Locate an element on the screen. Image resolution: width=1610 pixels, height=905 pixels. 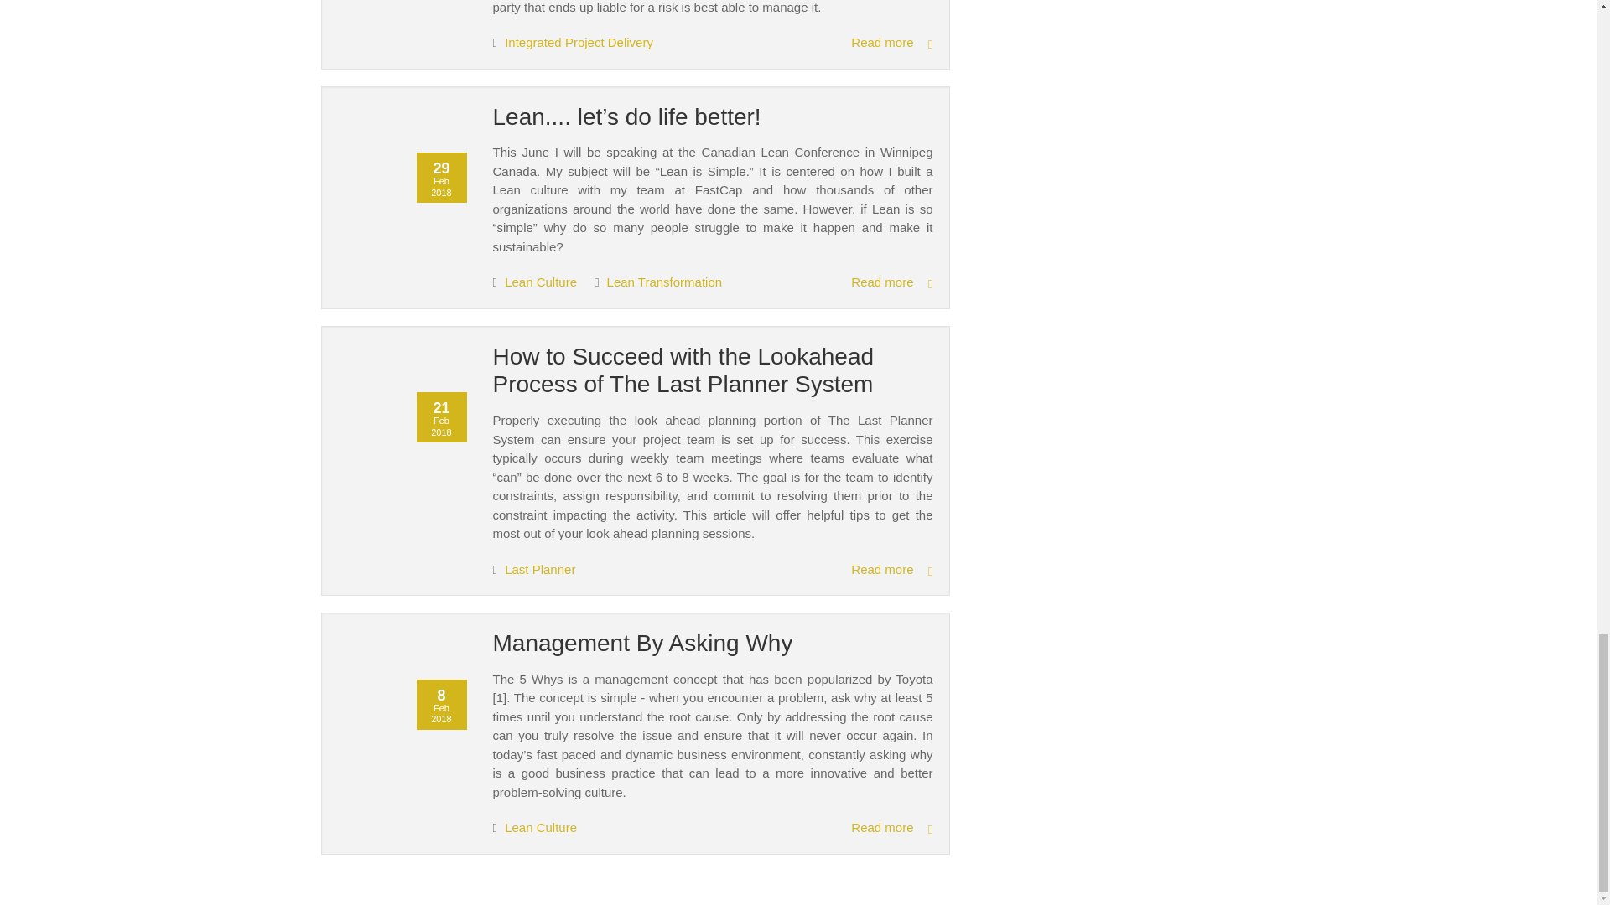
Lean Transformation is located at coordinates (664, 282).